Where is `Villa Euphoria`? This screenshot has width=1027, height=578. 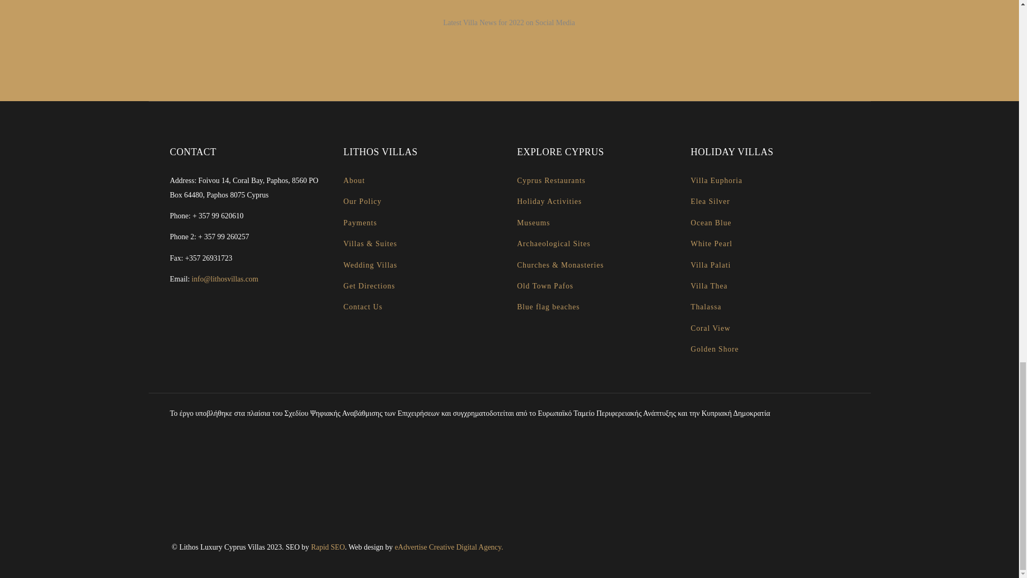 Villa Euphoria is located at coordinates (716, 180).